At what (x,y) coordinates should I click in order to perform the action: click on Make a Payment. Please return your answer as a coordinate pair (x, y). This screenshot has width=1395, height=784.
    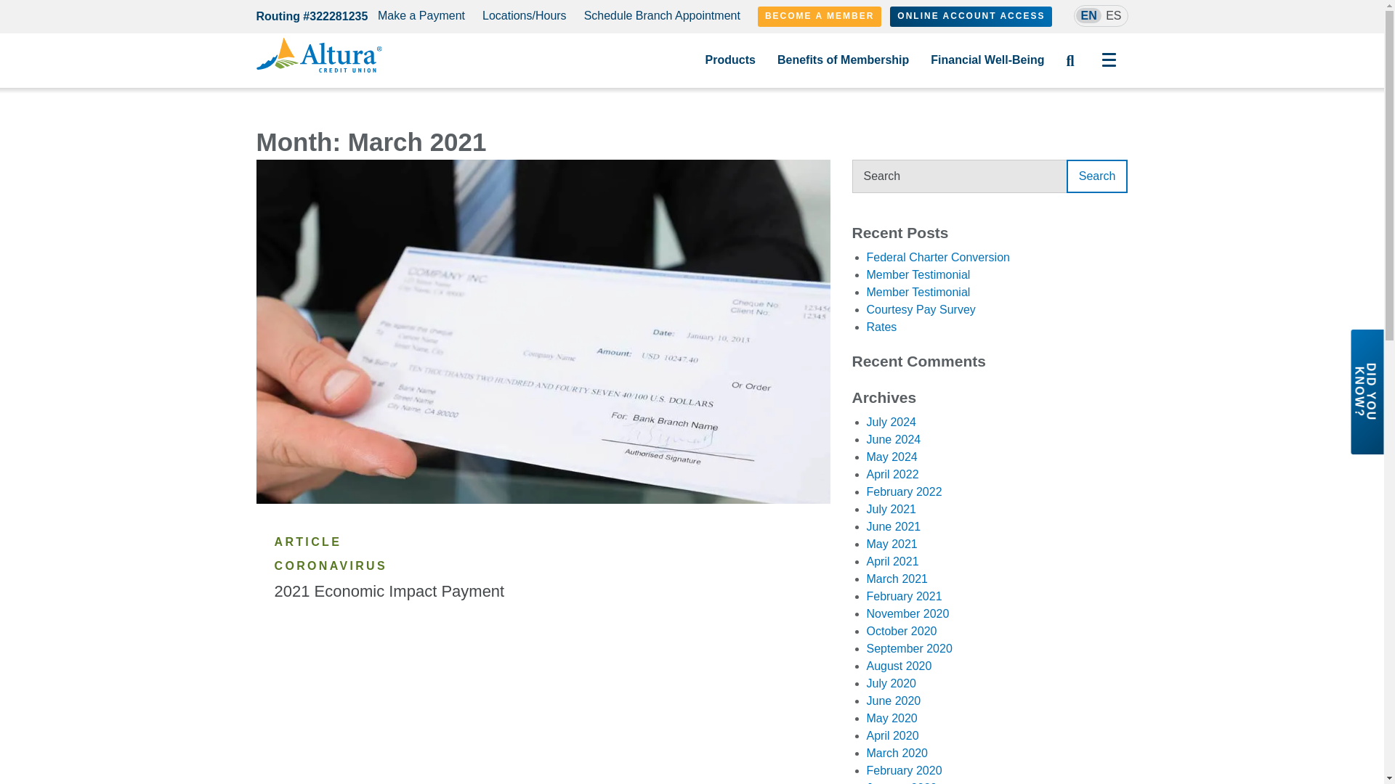
    Looking at the image, I should click on (421, 17).